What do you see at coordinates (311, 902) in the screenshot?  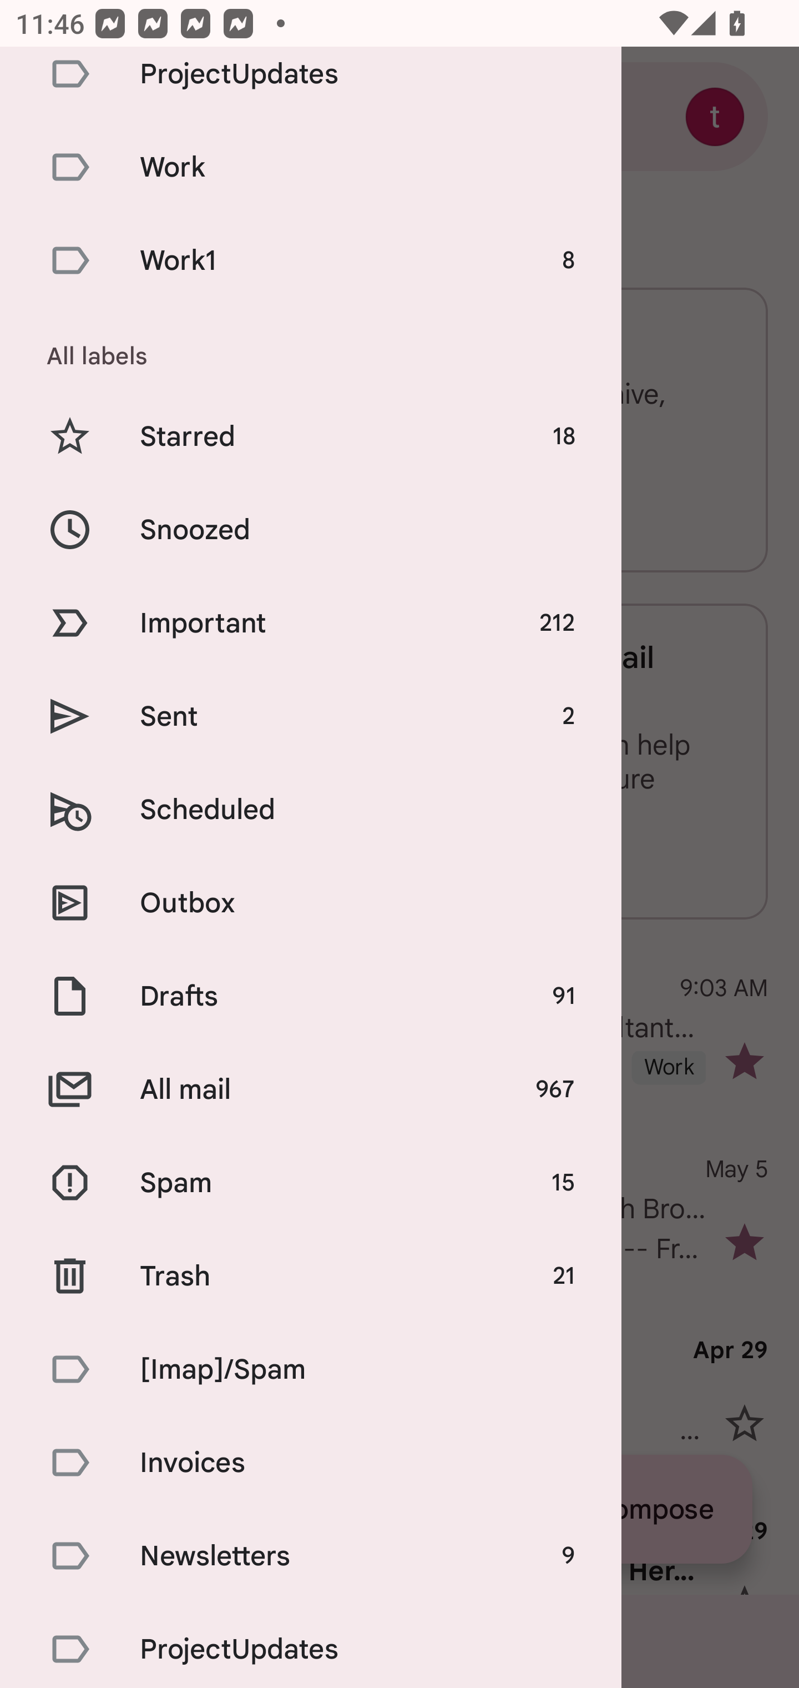 I see `Outbox` at bounding box center [311, 902].